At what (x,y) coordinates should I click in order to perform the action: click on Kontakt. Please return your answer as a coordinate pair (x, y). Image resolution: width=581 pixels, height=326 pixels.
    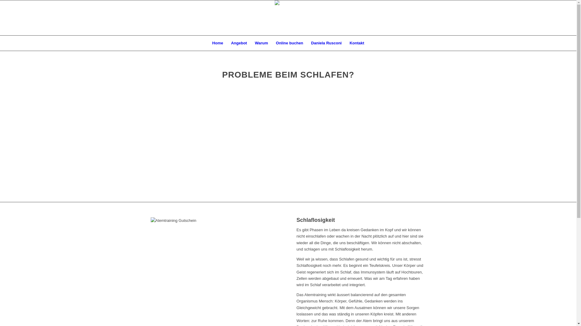
    Looking at the image, I should click on (357, 43).